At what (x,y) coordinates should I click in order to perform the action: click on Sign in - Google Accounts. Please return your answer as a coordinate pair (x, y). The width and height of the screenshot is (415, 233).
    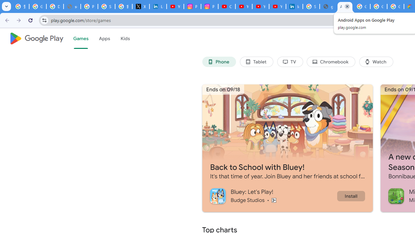
    Looking at the image, I should click on (311, 6).